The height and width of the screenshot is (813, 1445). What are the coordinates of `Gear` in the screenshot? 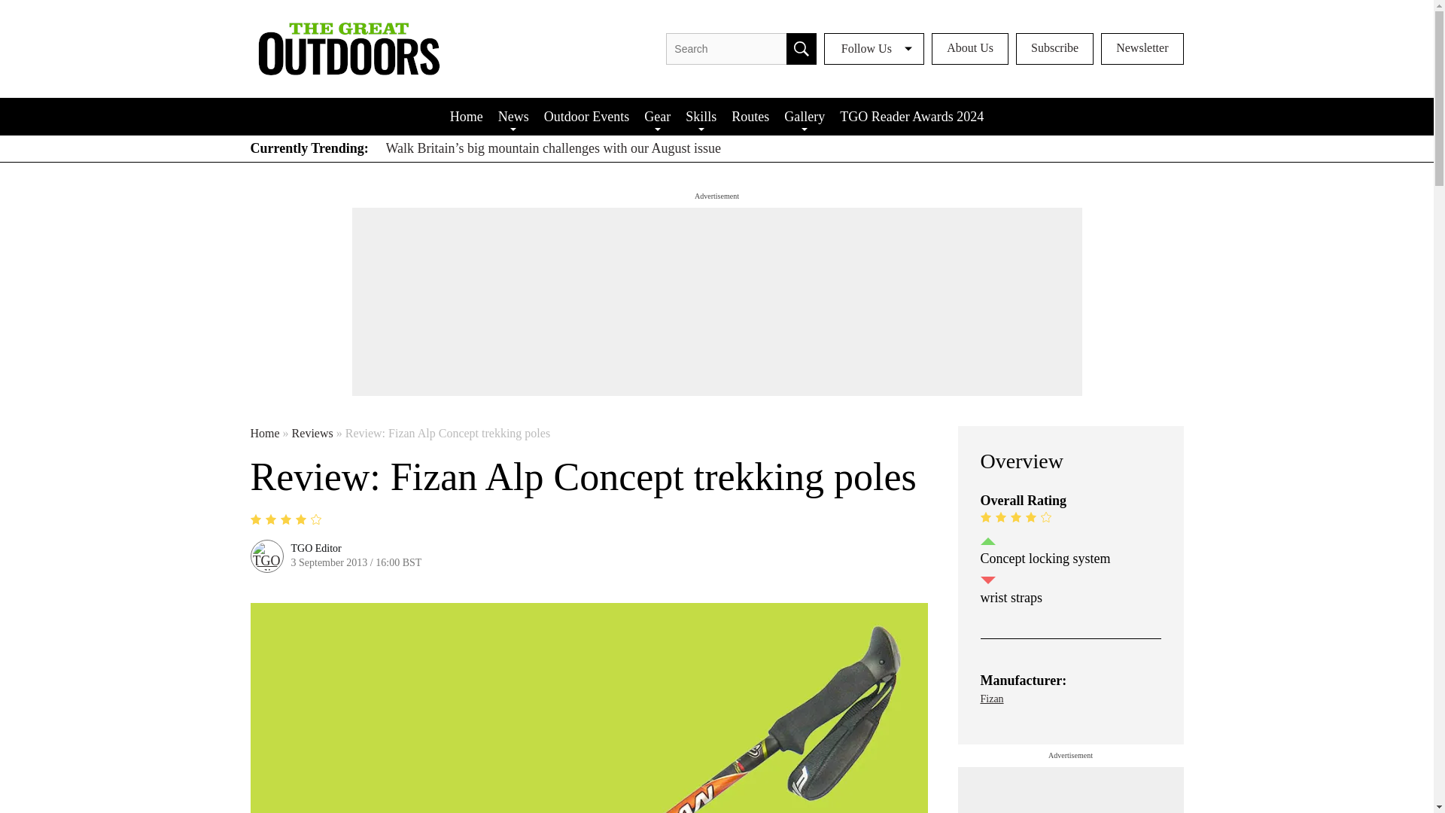 It's located at (657, 116).